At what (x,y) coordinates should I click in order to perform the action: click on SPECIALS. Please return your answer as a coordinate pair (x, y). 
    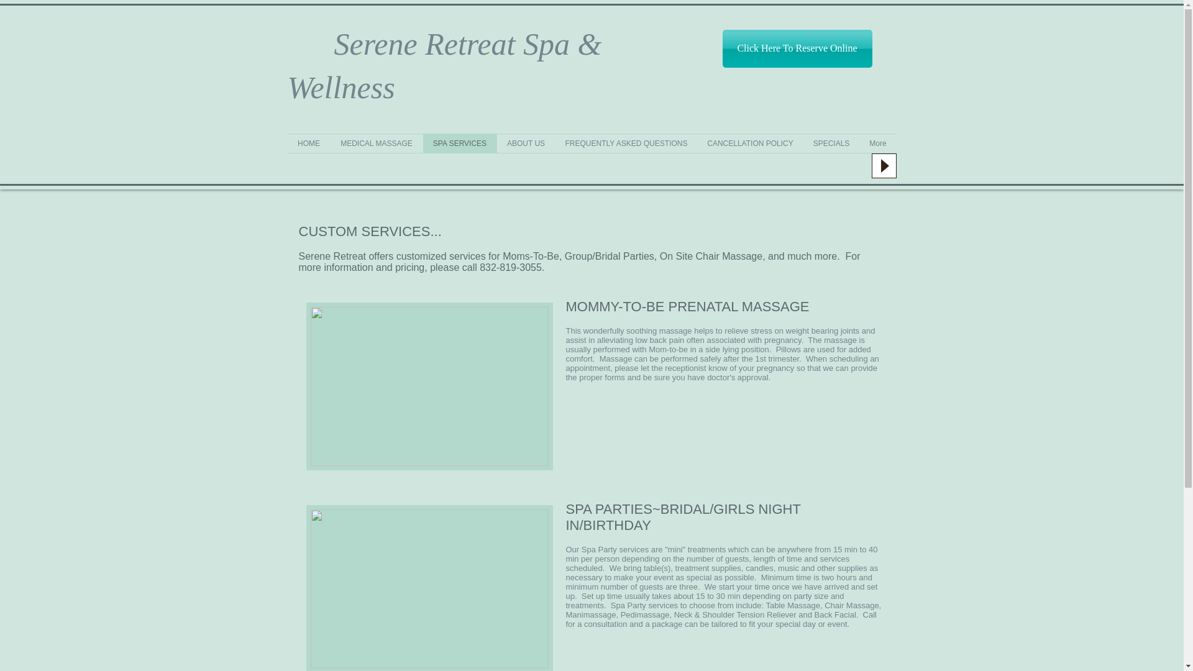
    Looking at the image, I should click on (831, 144).